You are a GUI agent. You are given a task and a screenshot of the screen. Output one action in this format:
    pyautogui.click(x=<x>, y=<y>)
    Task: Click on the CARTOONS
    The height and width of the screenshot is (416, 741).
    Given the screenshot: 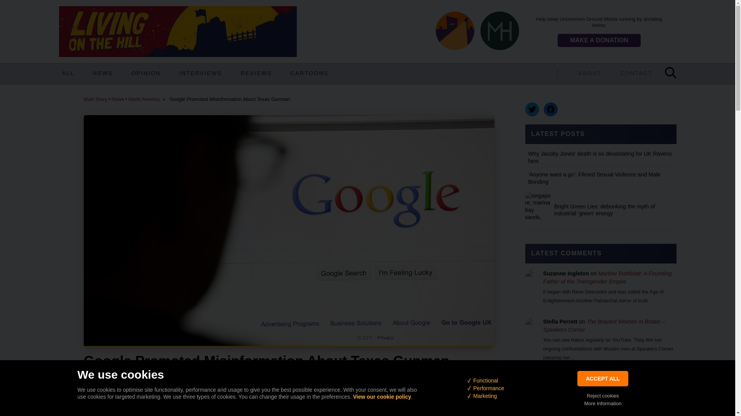 What is the action you would take?
    pyautogui.click(x=309, y=74)
    